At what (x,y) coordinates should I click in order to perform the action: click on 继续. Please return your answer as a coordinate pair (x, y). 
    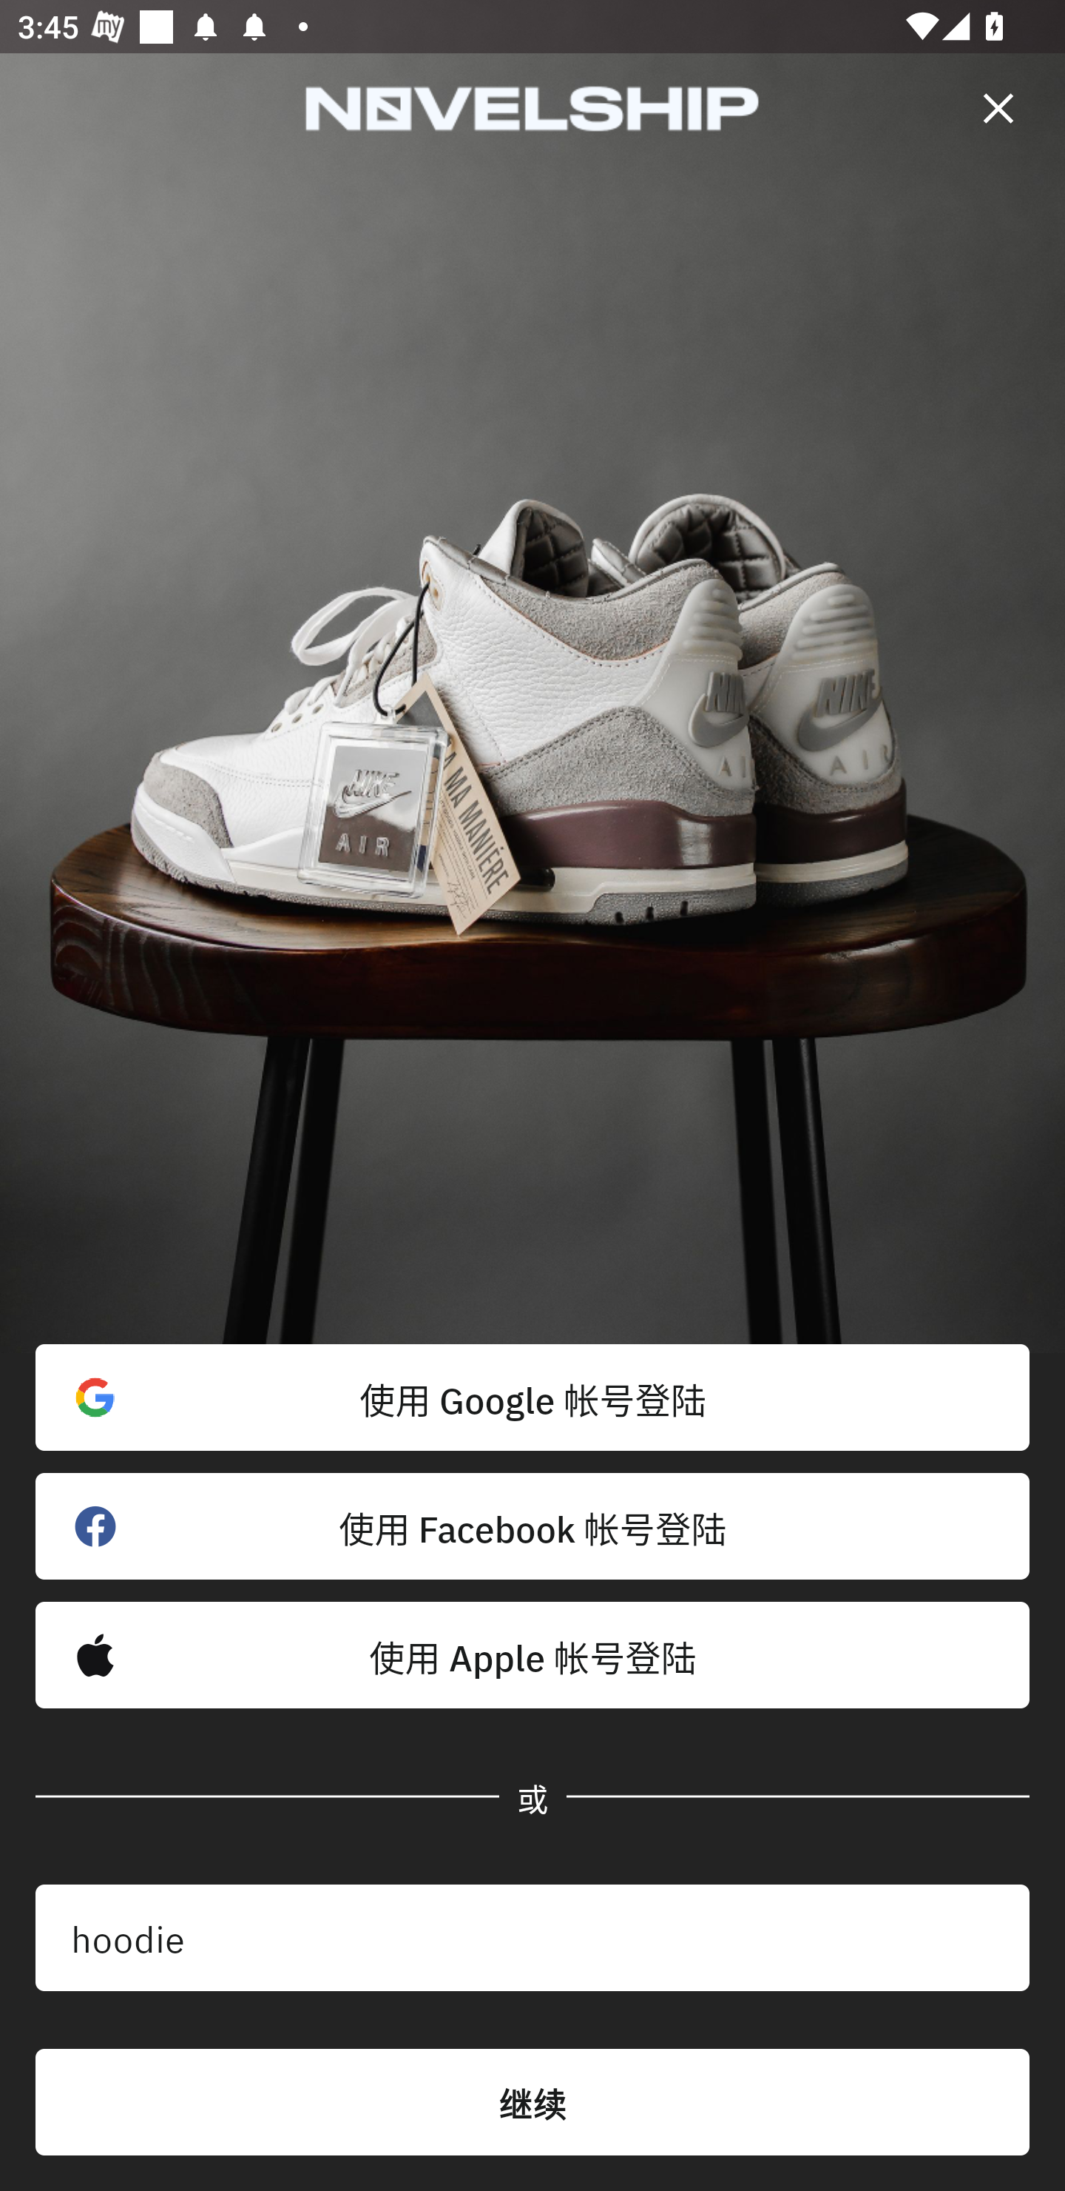
    Looking at the image, I should click on (532, 2102).